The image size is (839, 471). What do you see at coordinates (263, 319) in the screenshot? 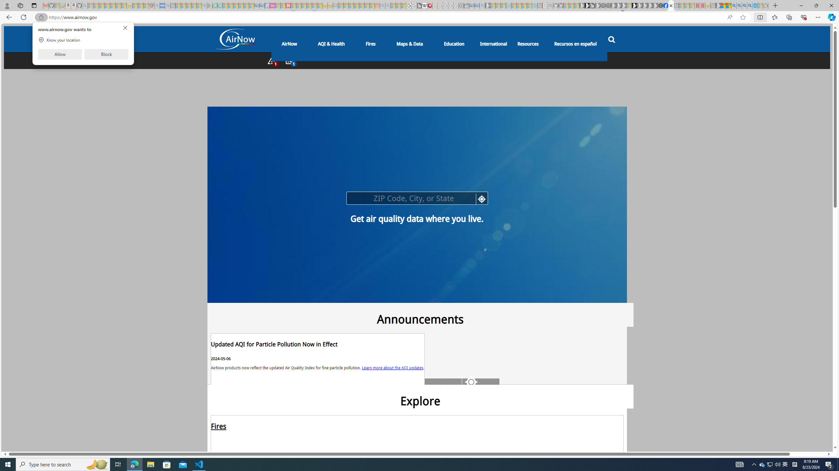
I see `PARTNERS` at bounding box center [263, 319].